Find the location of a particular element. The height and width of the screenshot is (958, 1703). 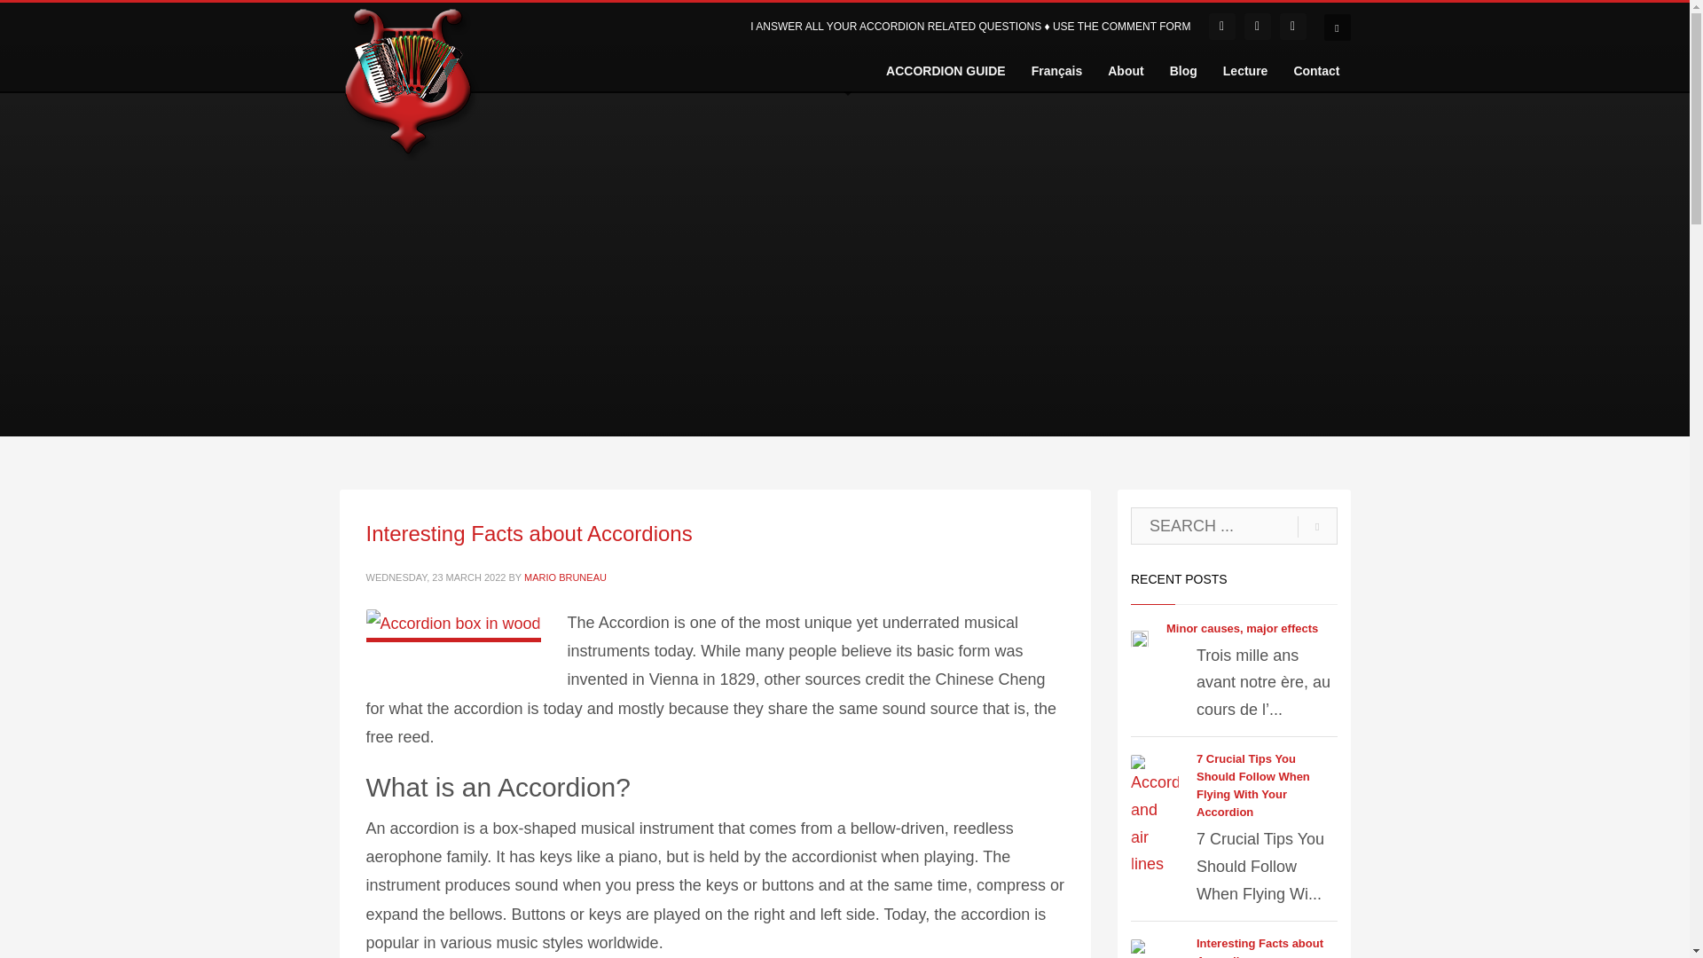

SoundCloud is located at coordinates (1258, 27).